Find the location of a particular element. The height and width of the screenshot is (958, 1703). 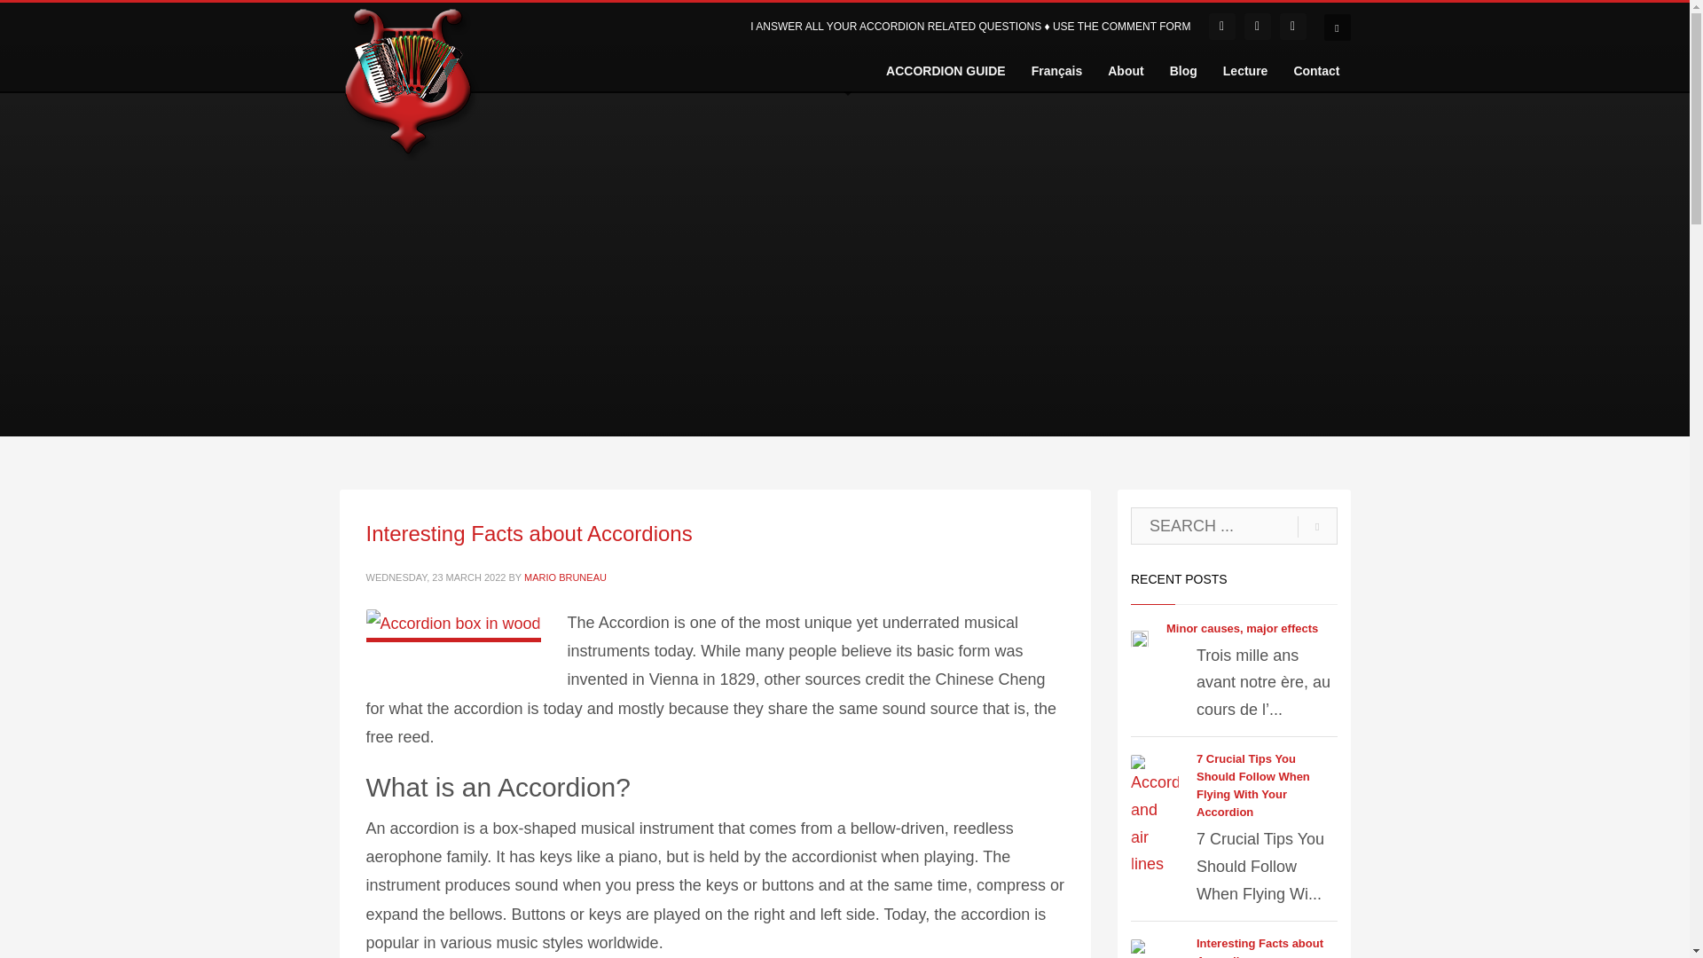

SoundCloud is located at coordinates (1258, 27).